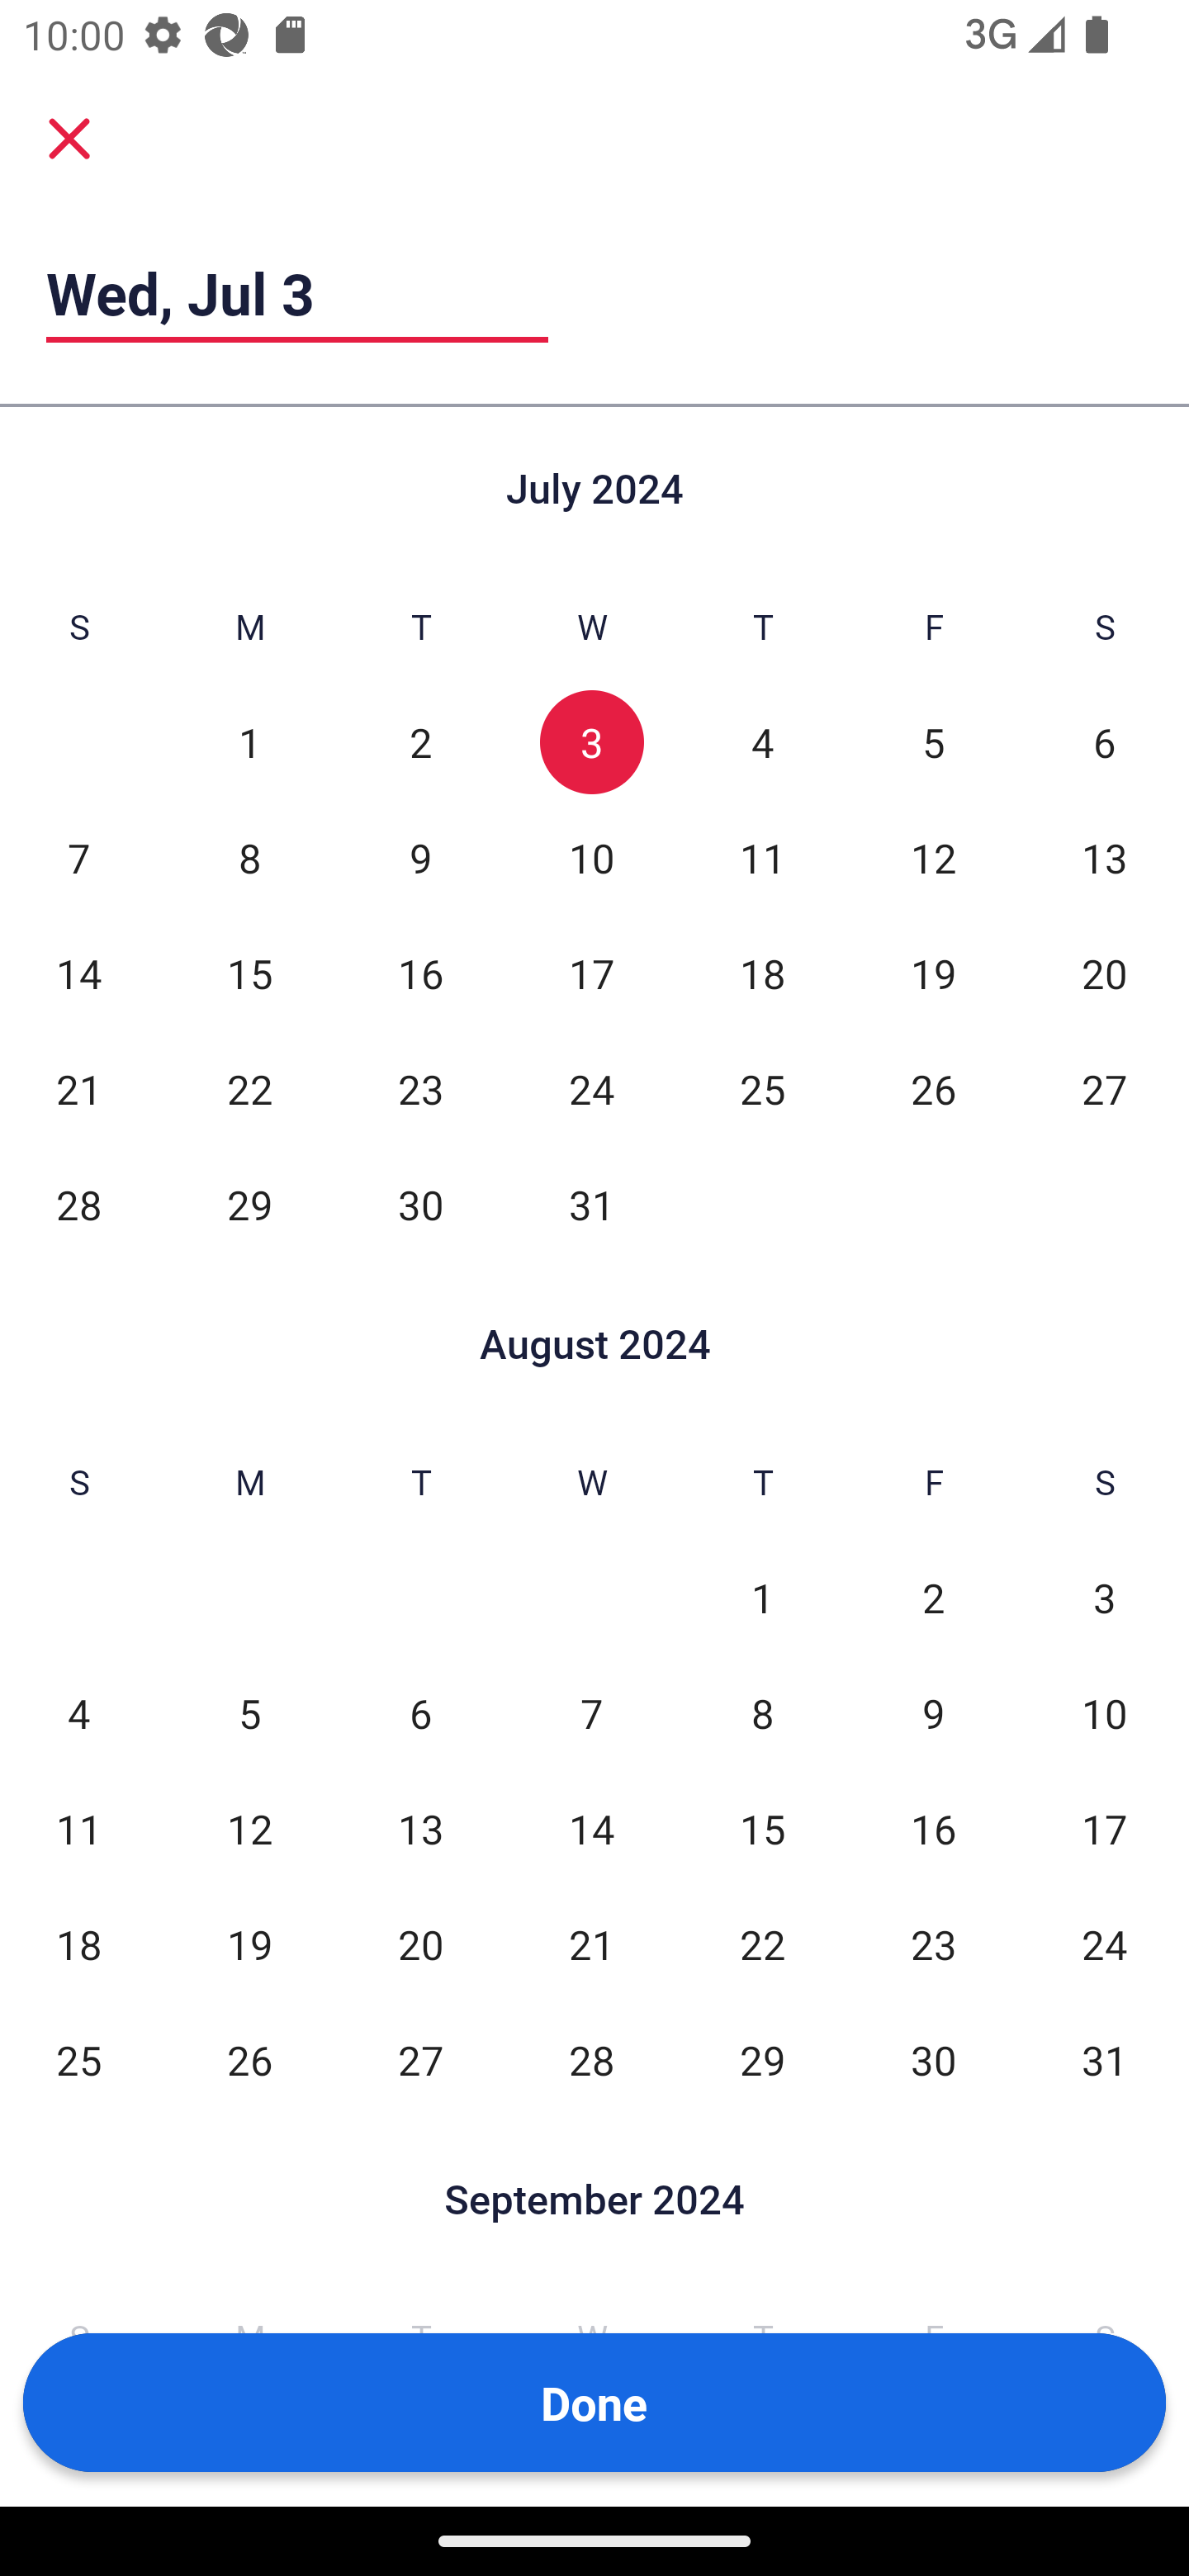 The image size is (1189, 2576). Describe the element at coordinates (1105, 973) in the screenshot. I see `20 Sat, Jul 20, Not Selected` at that location.